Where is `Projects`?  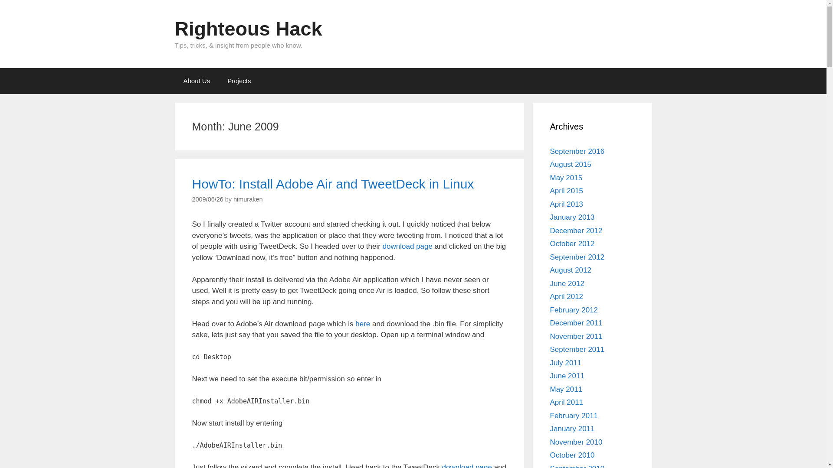
Projects is located at coordinates (239, 81).